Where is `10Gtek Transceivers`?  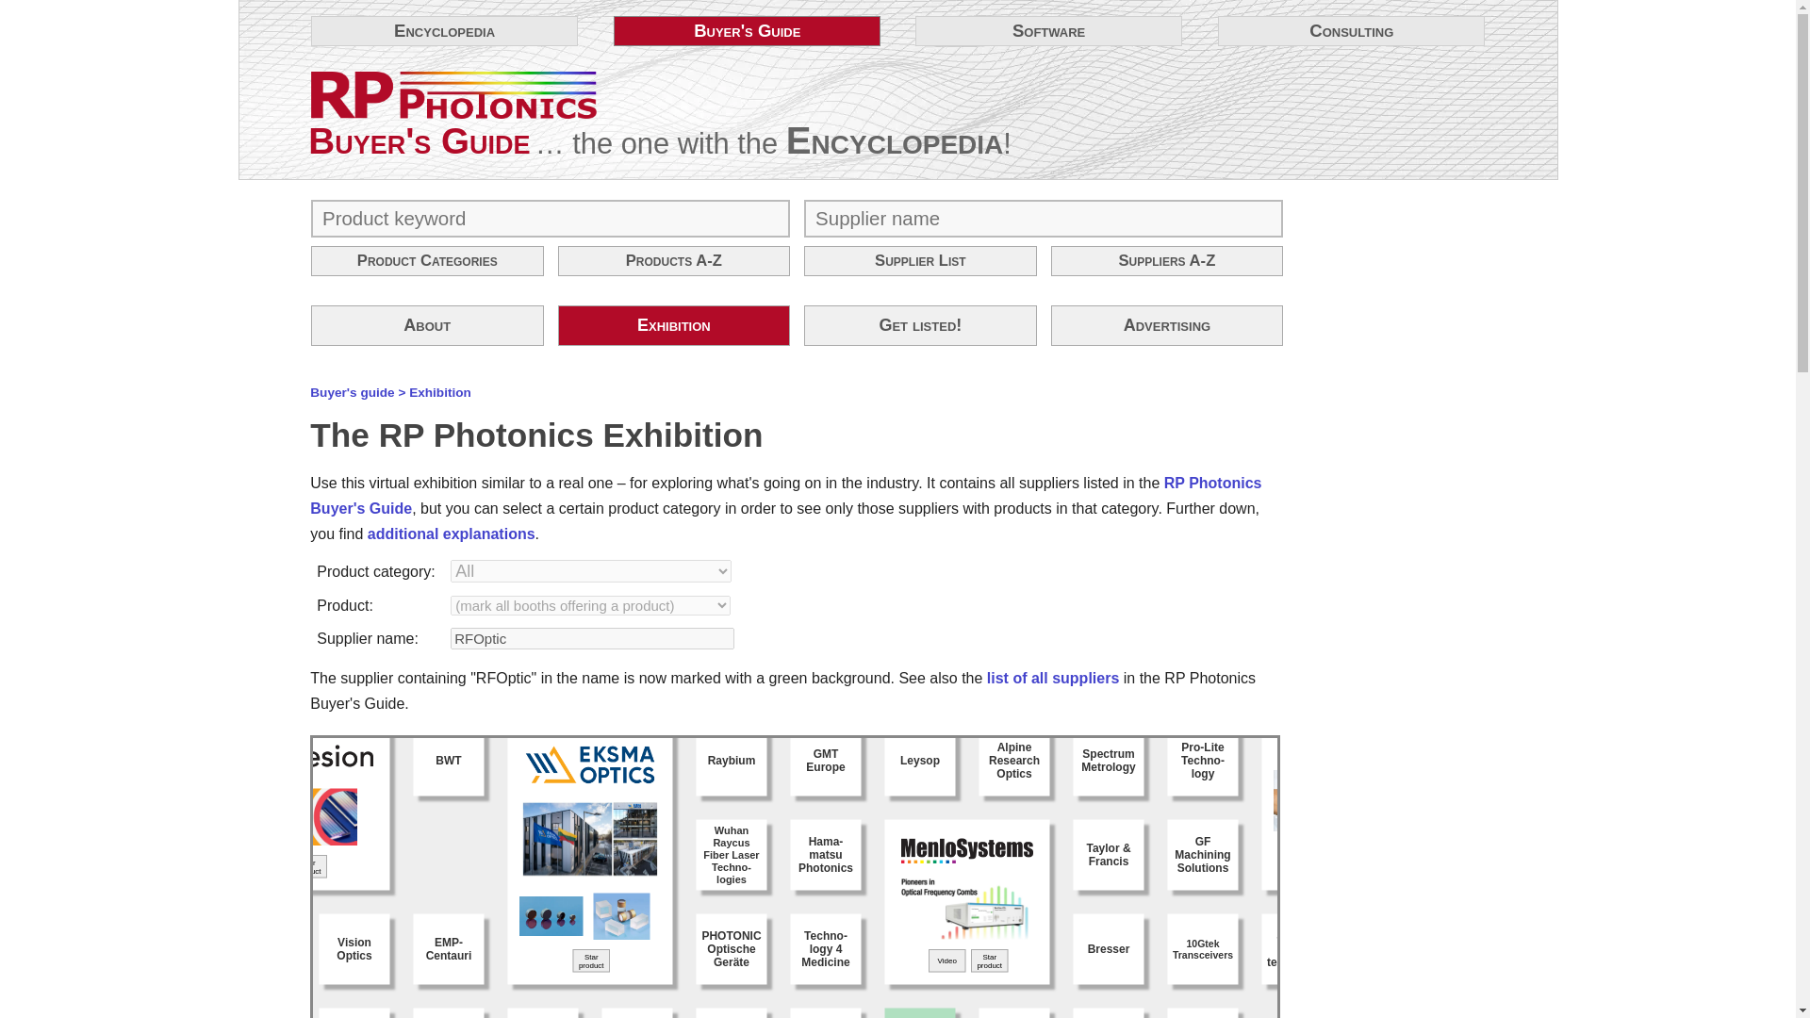 10Gtek Transceivers is located at coordinates (1238, 965).